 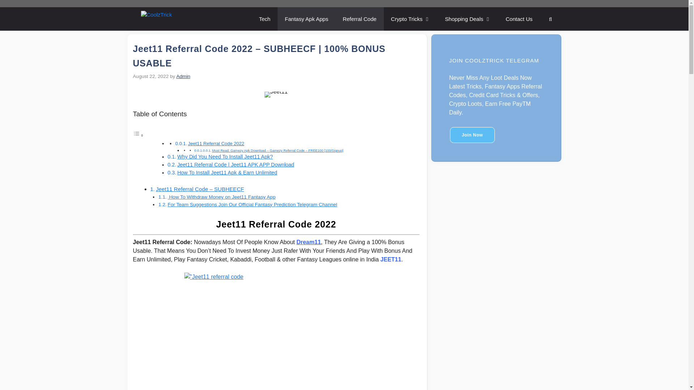 I want to click on CoolzTrick, so click(x=181, y=19).